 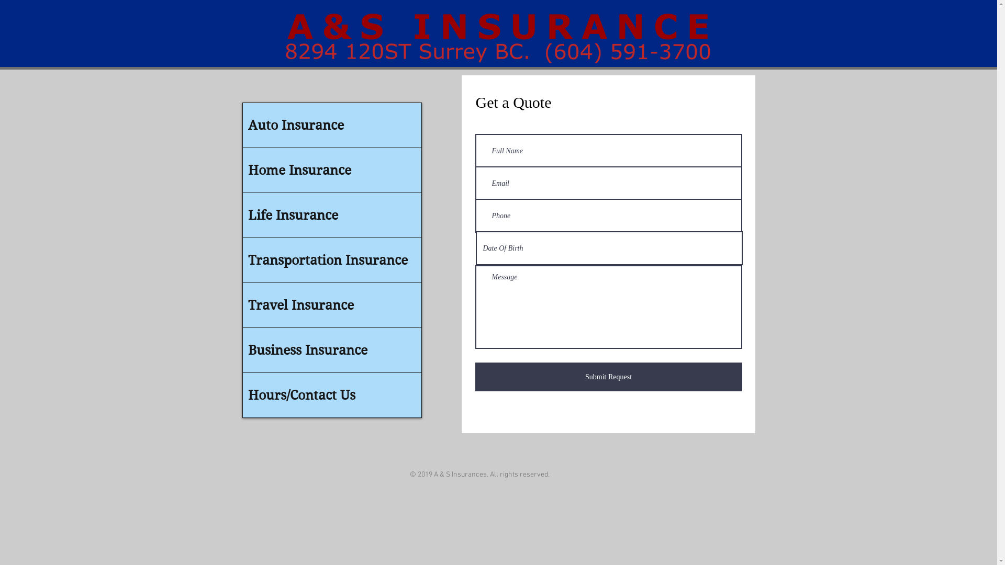 What do you see at coordinates (332, 395) in the screenshot?
I see `Hours/Contact Us` at bounding box center [332, 395].